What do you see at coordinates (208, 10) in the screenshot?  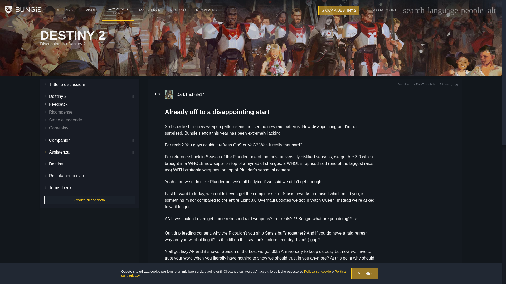 I see `RICOMPENSE` at bounding box center [208, 10].